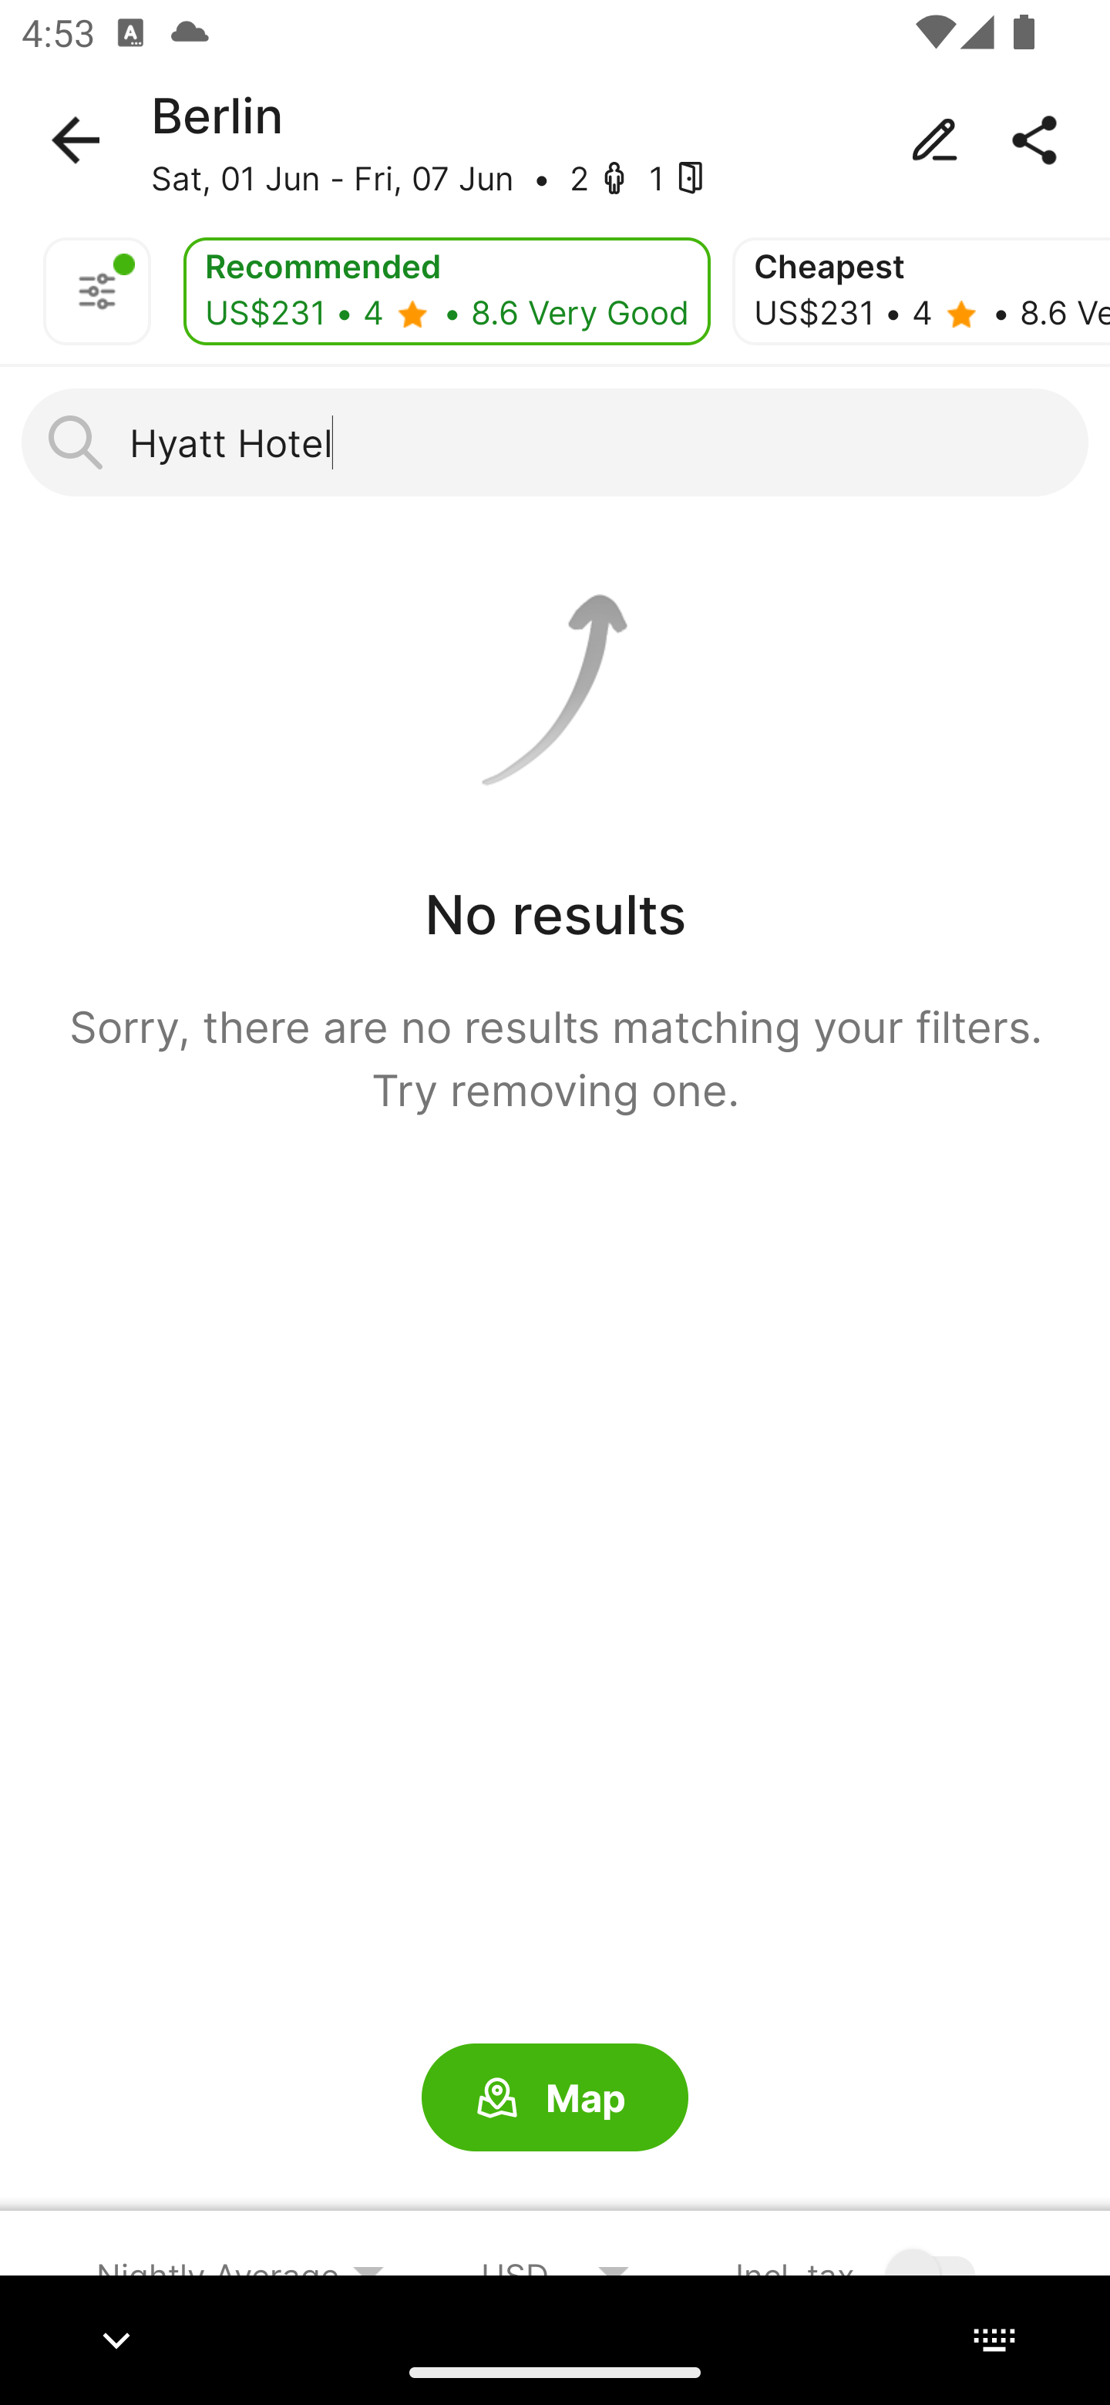  I want to click on Hyatt Hotel, so click(555, 442).